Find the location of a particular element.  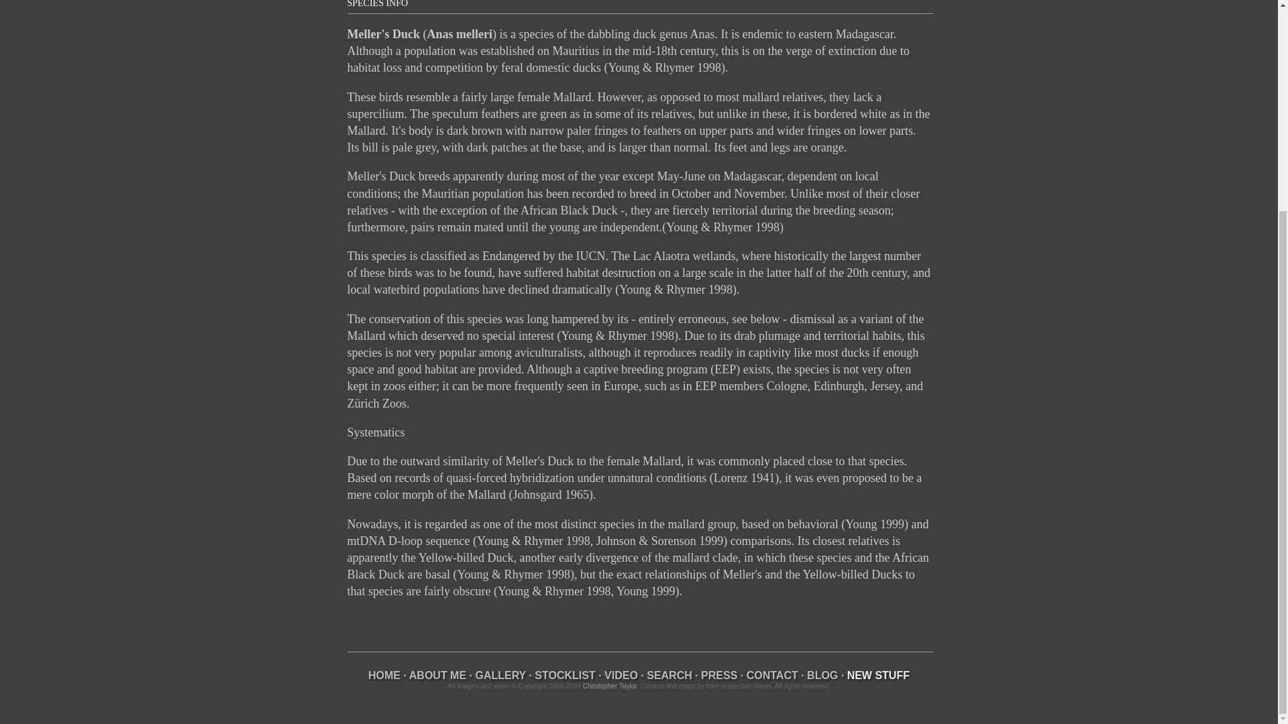

SEARCH is located at coordinates (669, 676).